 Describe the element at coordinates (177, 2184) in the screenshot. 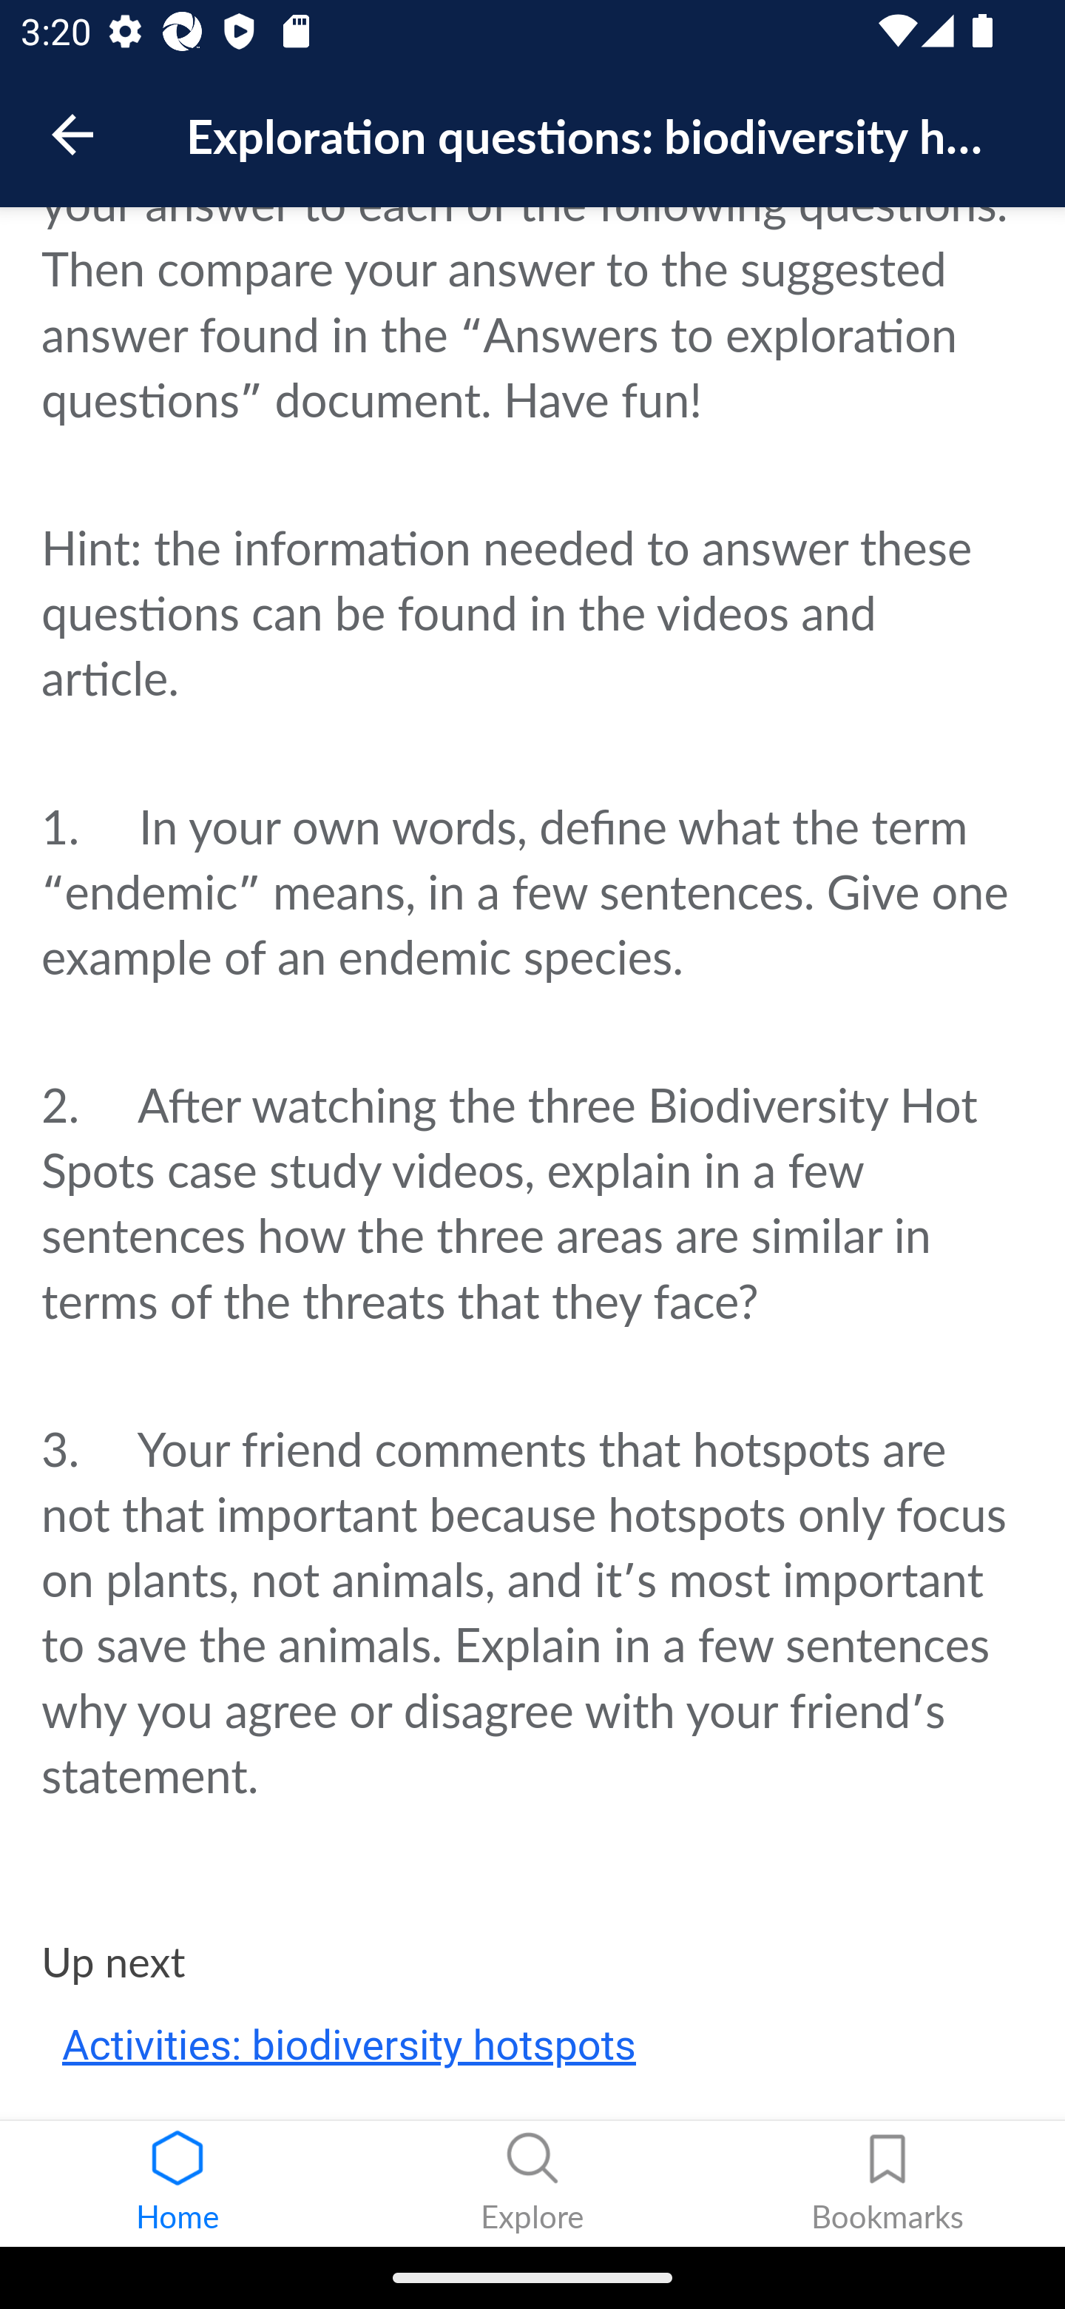

I see `Home` at that location.